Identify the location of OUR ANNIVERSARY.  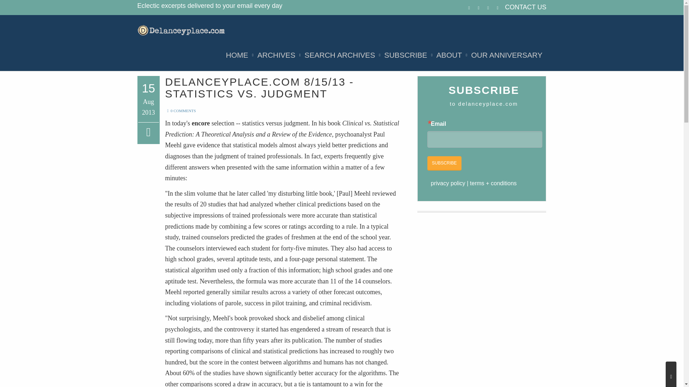
(507, 55).